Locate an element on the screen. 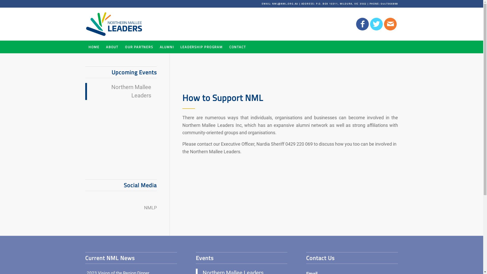 This screenshot has width=487, height=274. ABOUT is located at coordinates (112, 47).